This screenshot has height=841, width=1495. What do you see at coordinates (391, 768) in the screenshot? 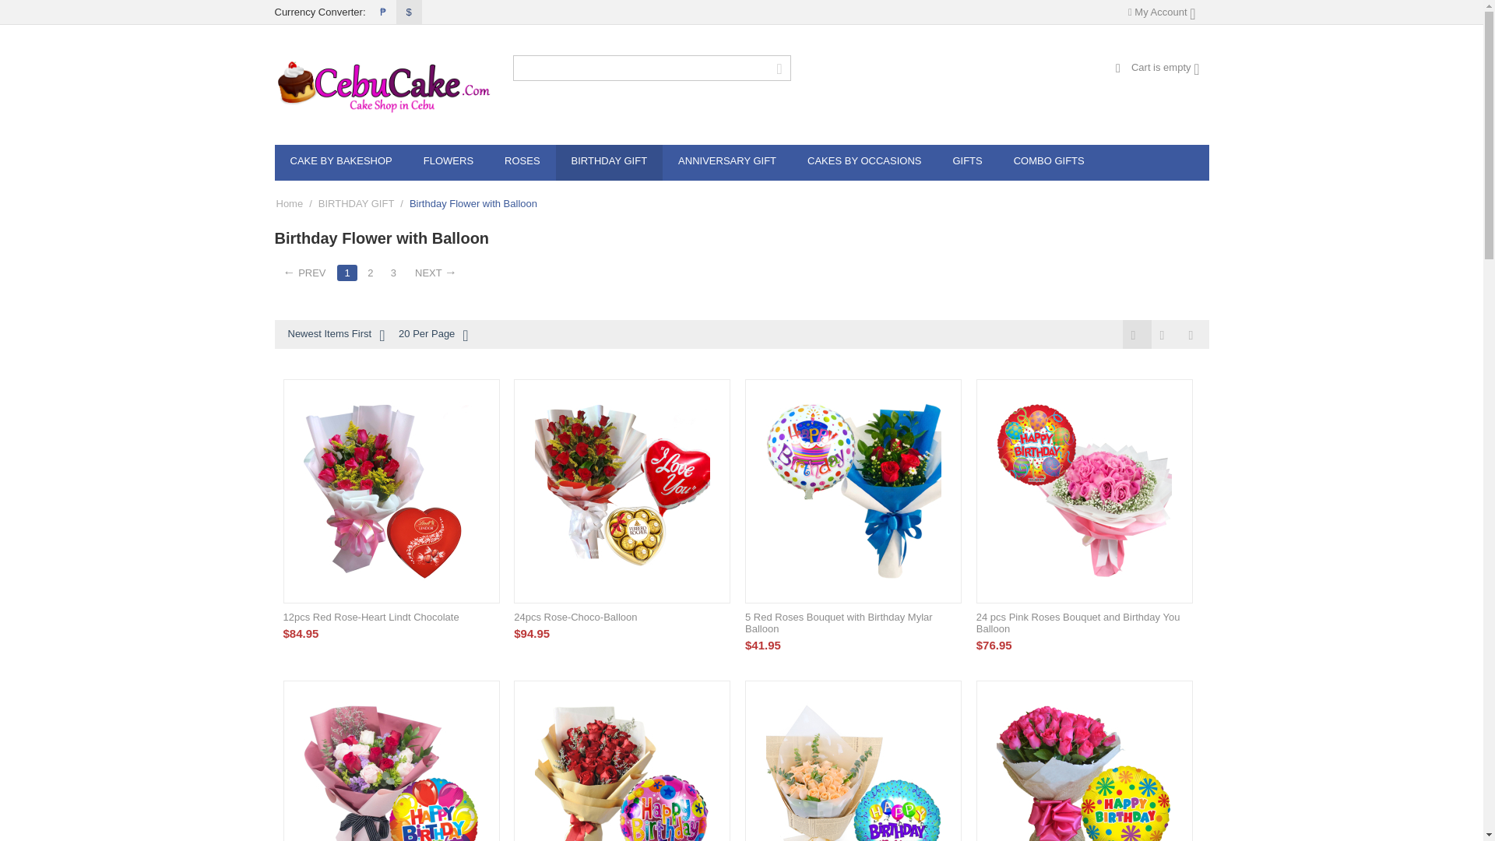
I see `12 Pcs. Mixed Roses with Birthday Mylar Balloon` at bounding box center [391, 768].